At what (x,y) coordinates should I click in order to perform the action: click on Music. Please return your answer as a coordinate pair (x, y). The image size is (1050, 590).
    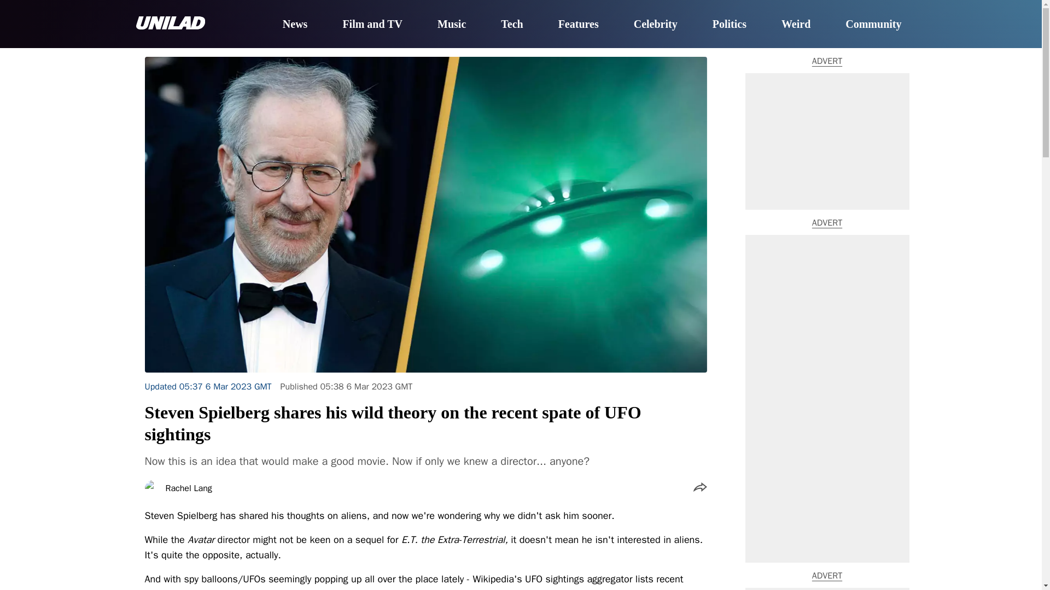
    Looking at the image, I should click on (452, 25).